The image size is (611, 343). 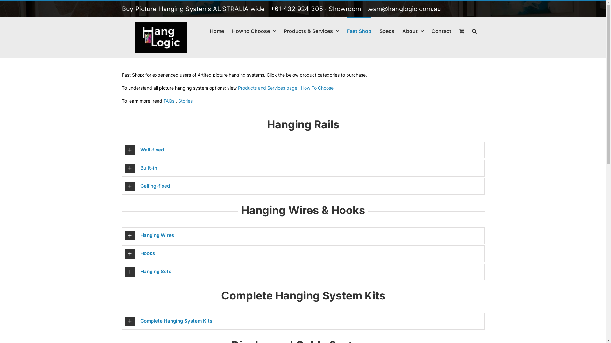 What do you see at coordinates (303, 150) in the screenshot?
I see `Wall-fixed` at bounding box center [303, 150].